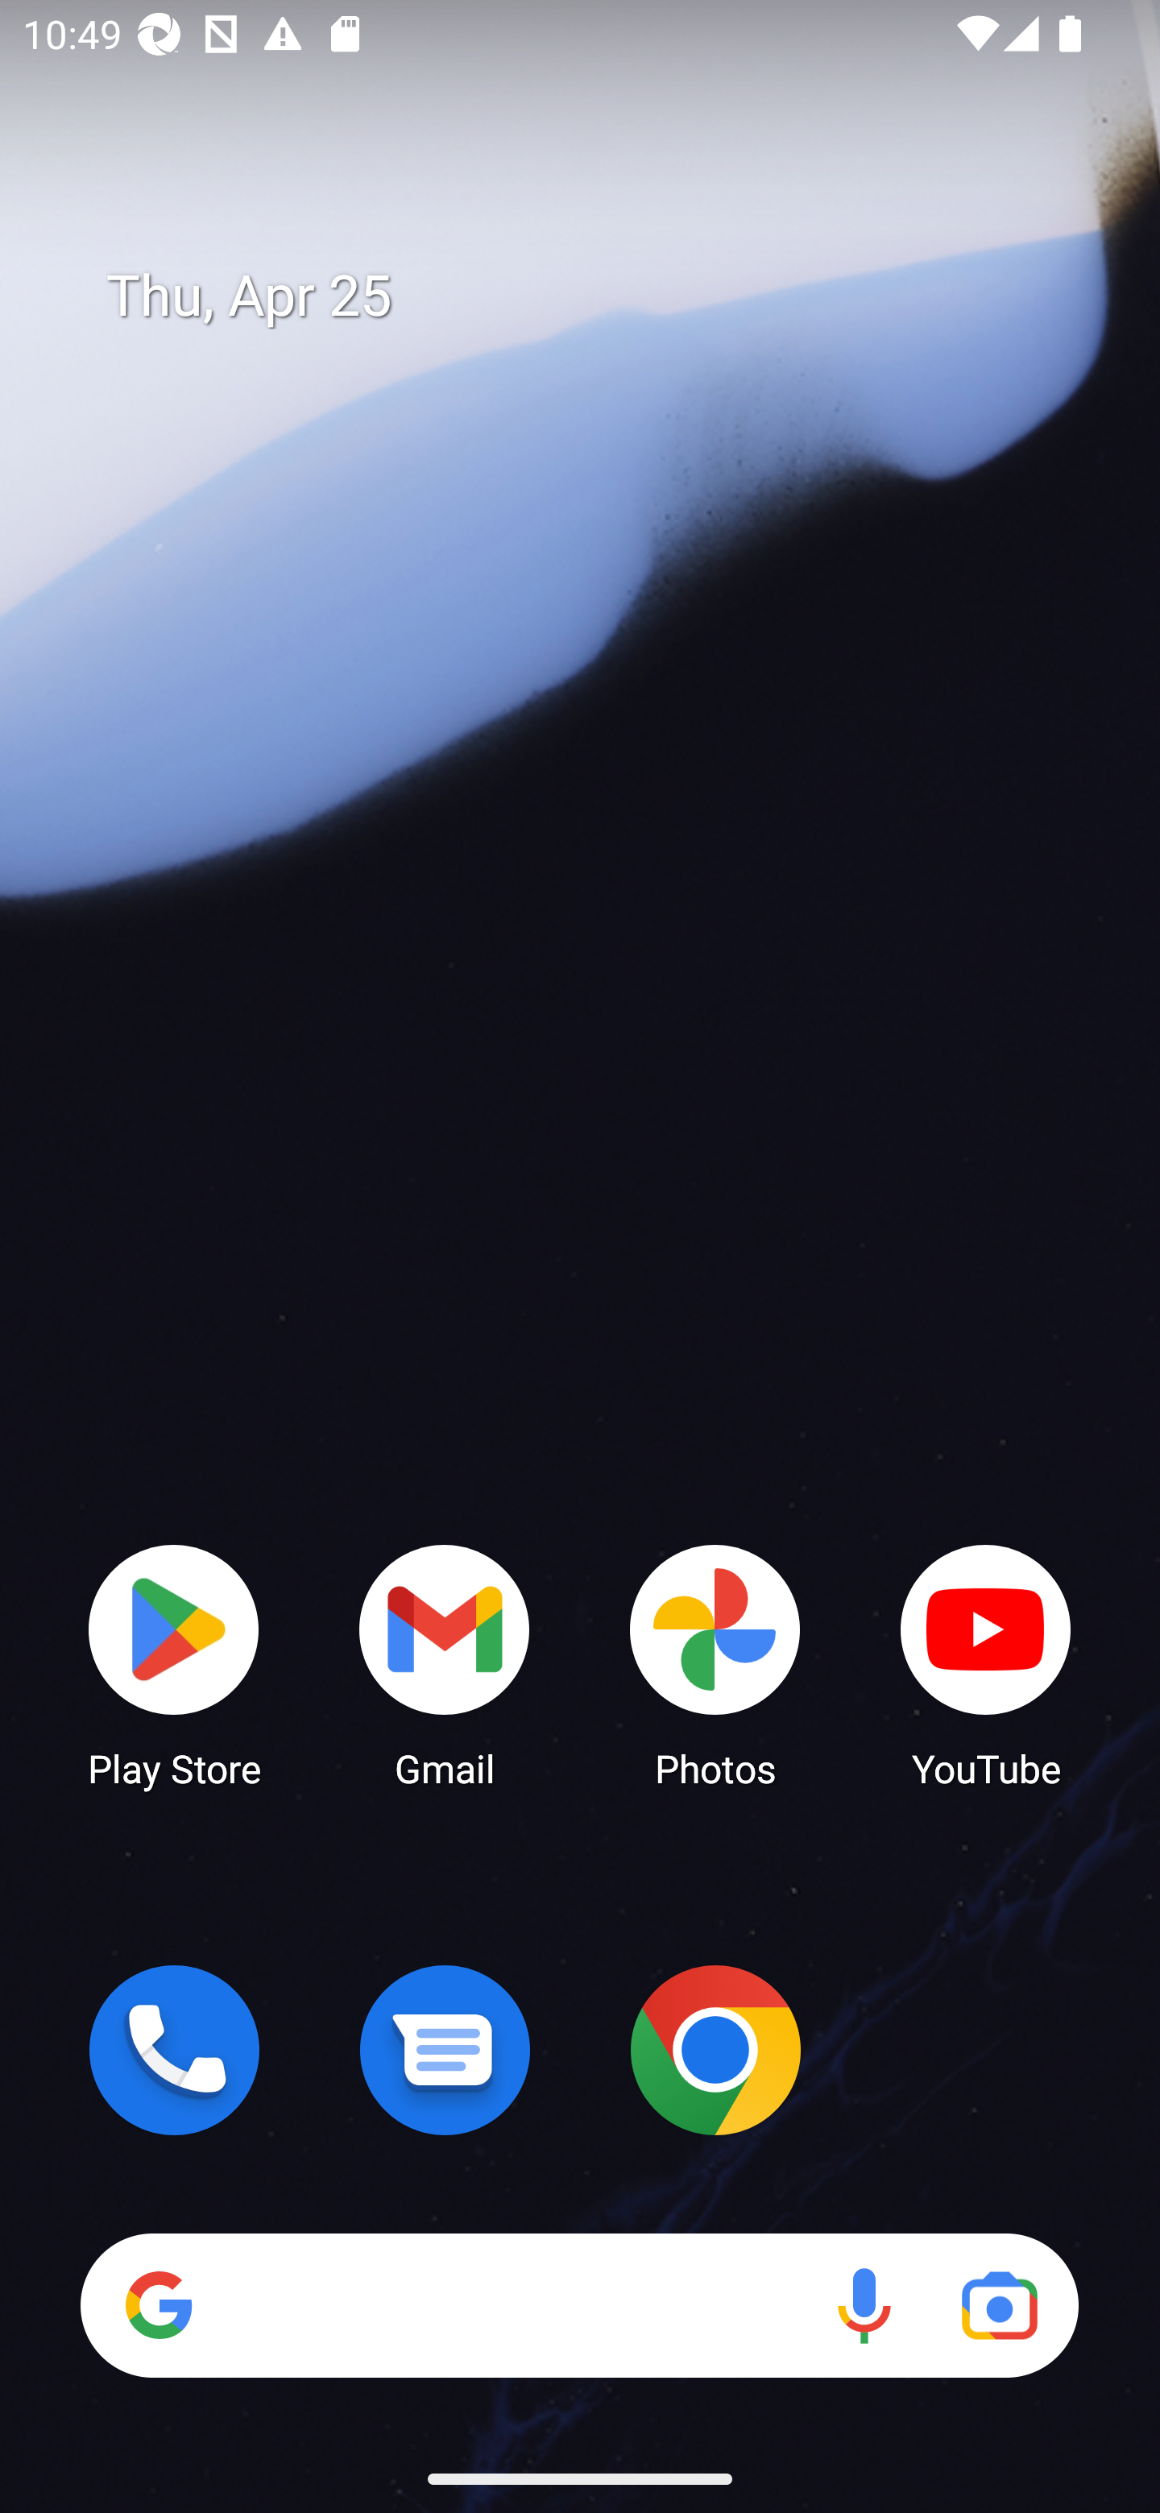 This screenshot has width=1160, height=2513. What do you see at coordinates (174, 1664) in the screenshot?
I see `Play Store` at bounding box center [174, 1664].